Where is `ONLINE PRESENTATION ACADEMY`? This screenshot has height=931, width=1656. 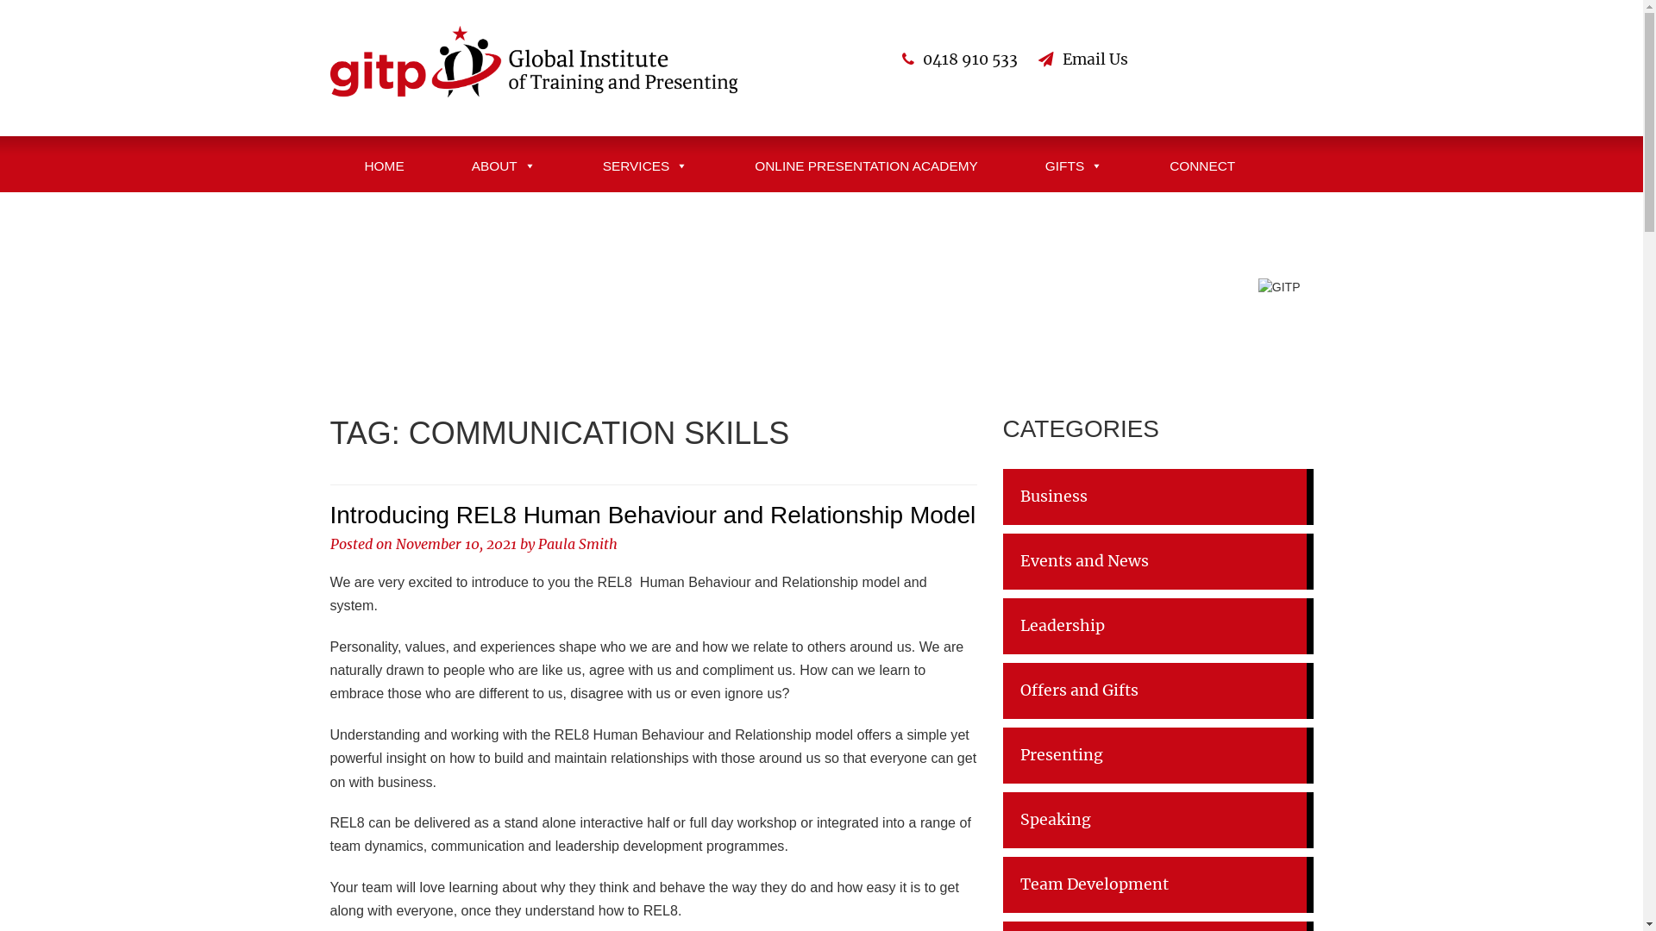
ONLINE PRESENTATION ACADEMY is located at coordinates (866, 164).